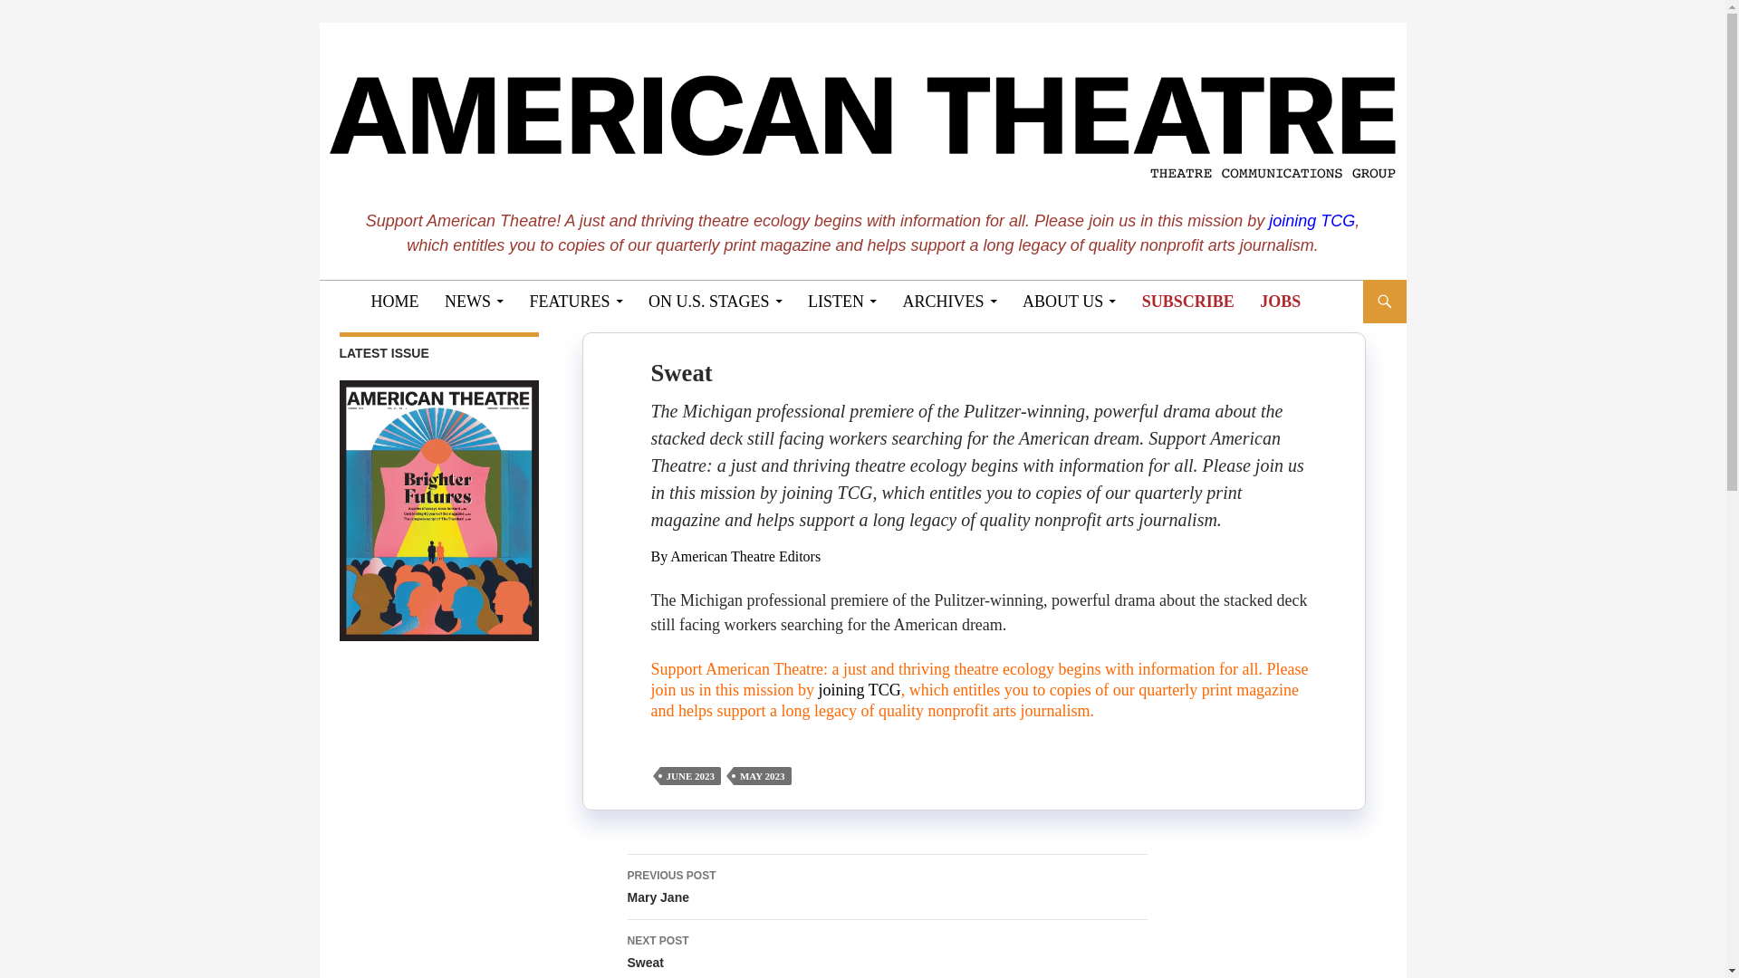 The height and width of the screenshot is (978, 1739). Describe the element at coordinates (716, 301) in the screenshot. I see `ON U.S. STAGES` at that location.